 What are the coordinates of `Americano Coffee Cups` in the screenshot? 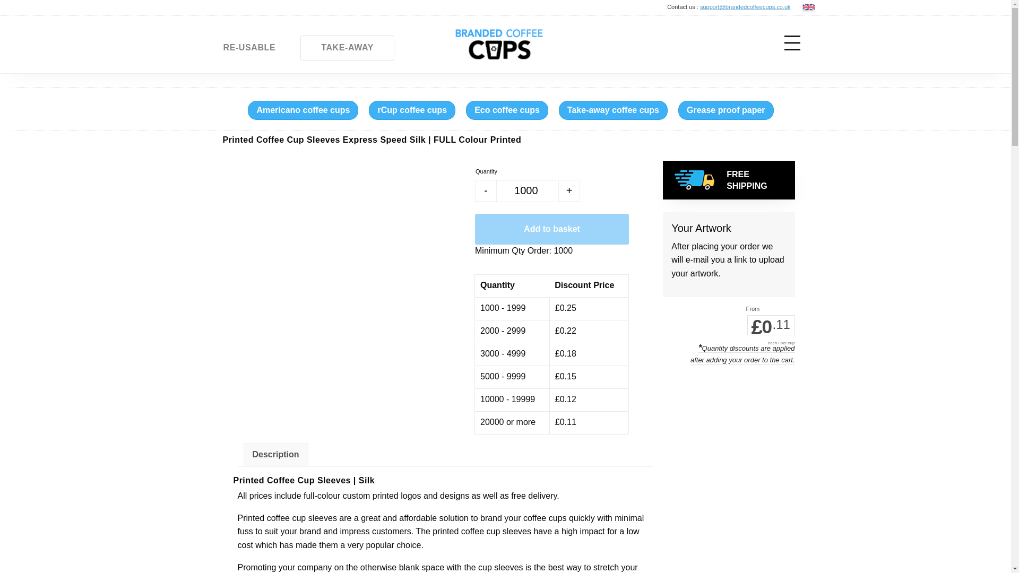 It's located at (303, 110).